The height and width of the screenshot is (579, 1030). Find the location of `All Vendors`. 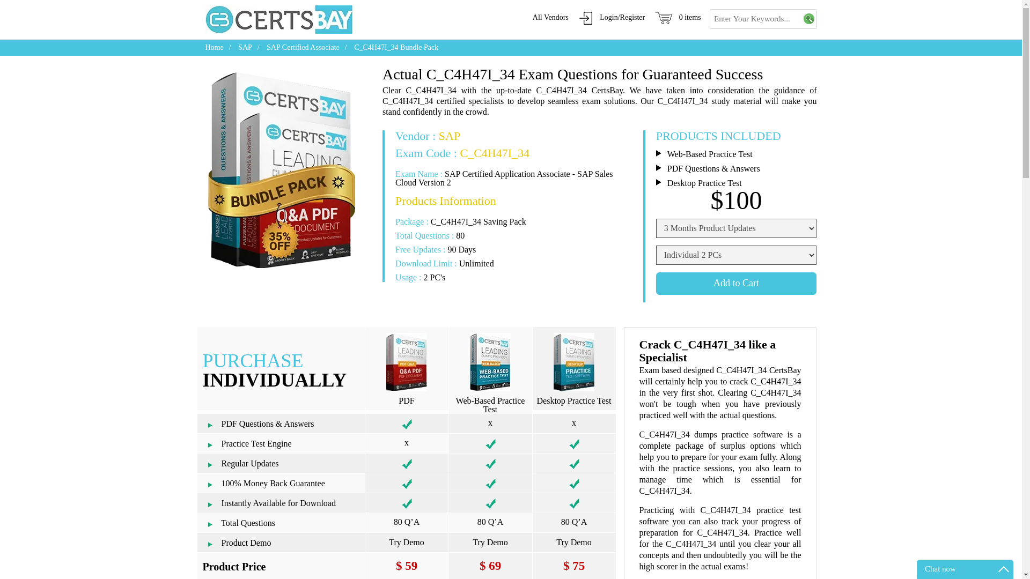

All Vendors is located at coordinates (550, 17).